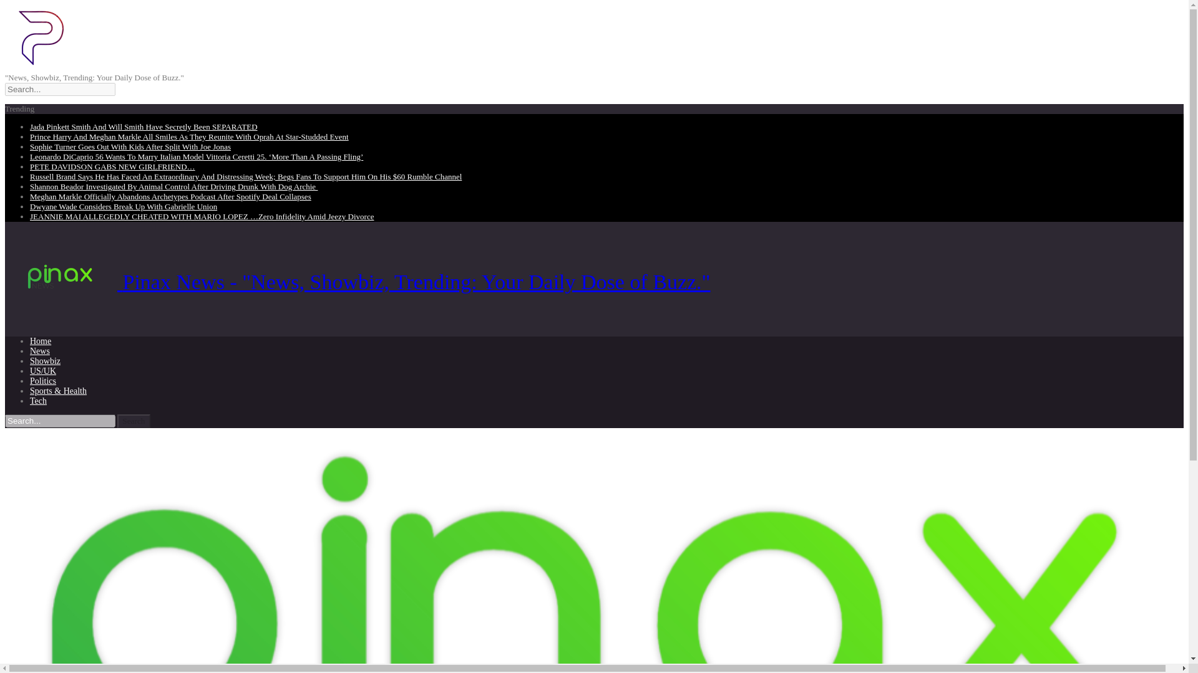  I want to click on Dwyane Wade Considers Break Up With Gabrielle Union, so click(124, 207).